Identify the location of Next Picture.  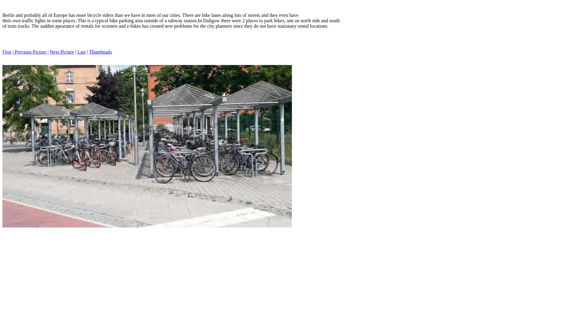
(62, 52).